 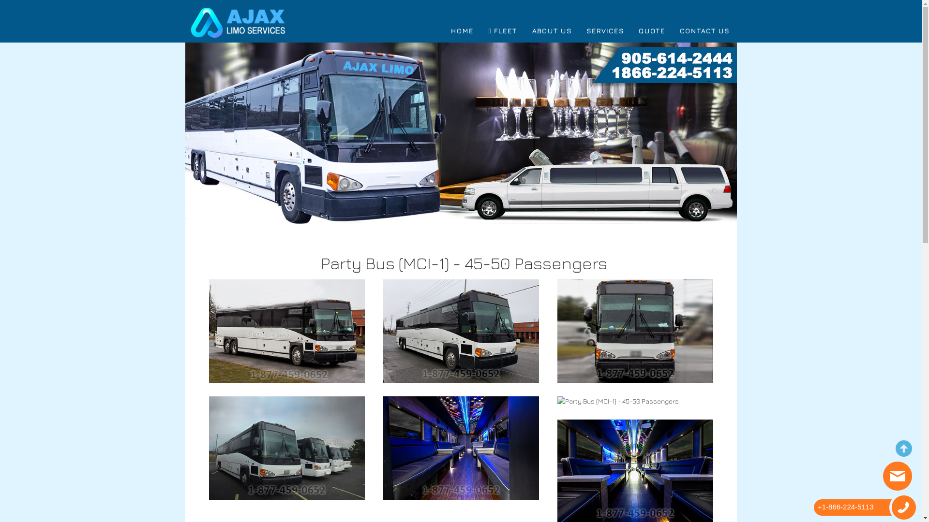 I want to click on SERVICES, so click(x=605, y=31).